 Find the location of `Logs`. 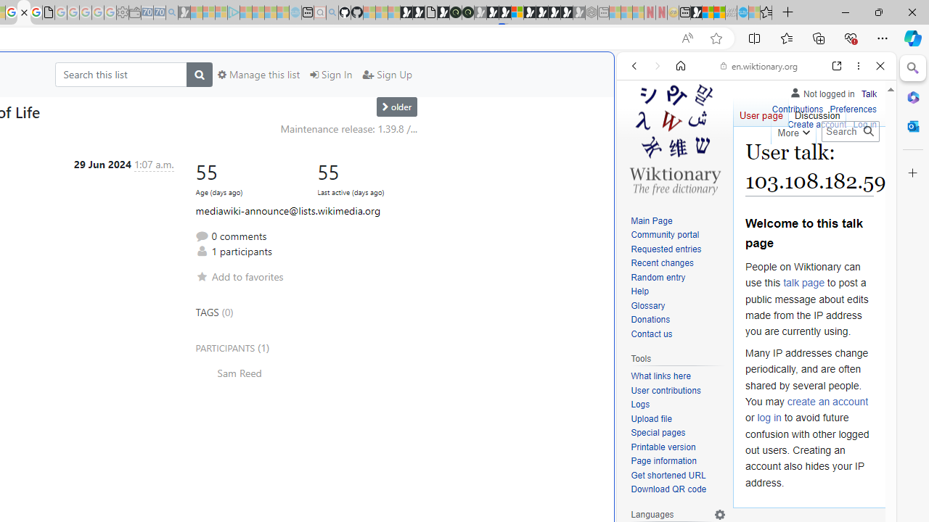

Logs is located at coordinates (640, 405).